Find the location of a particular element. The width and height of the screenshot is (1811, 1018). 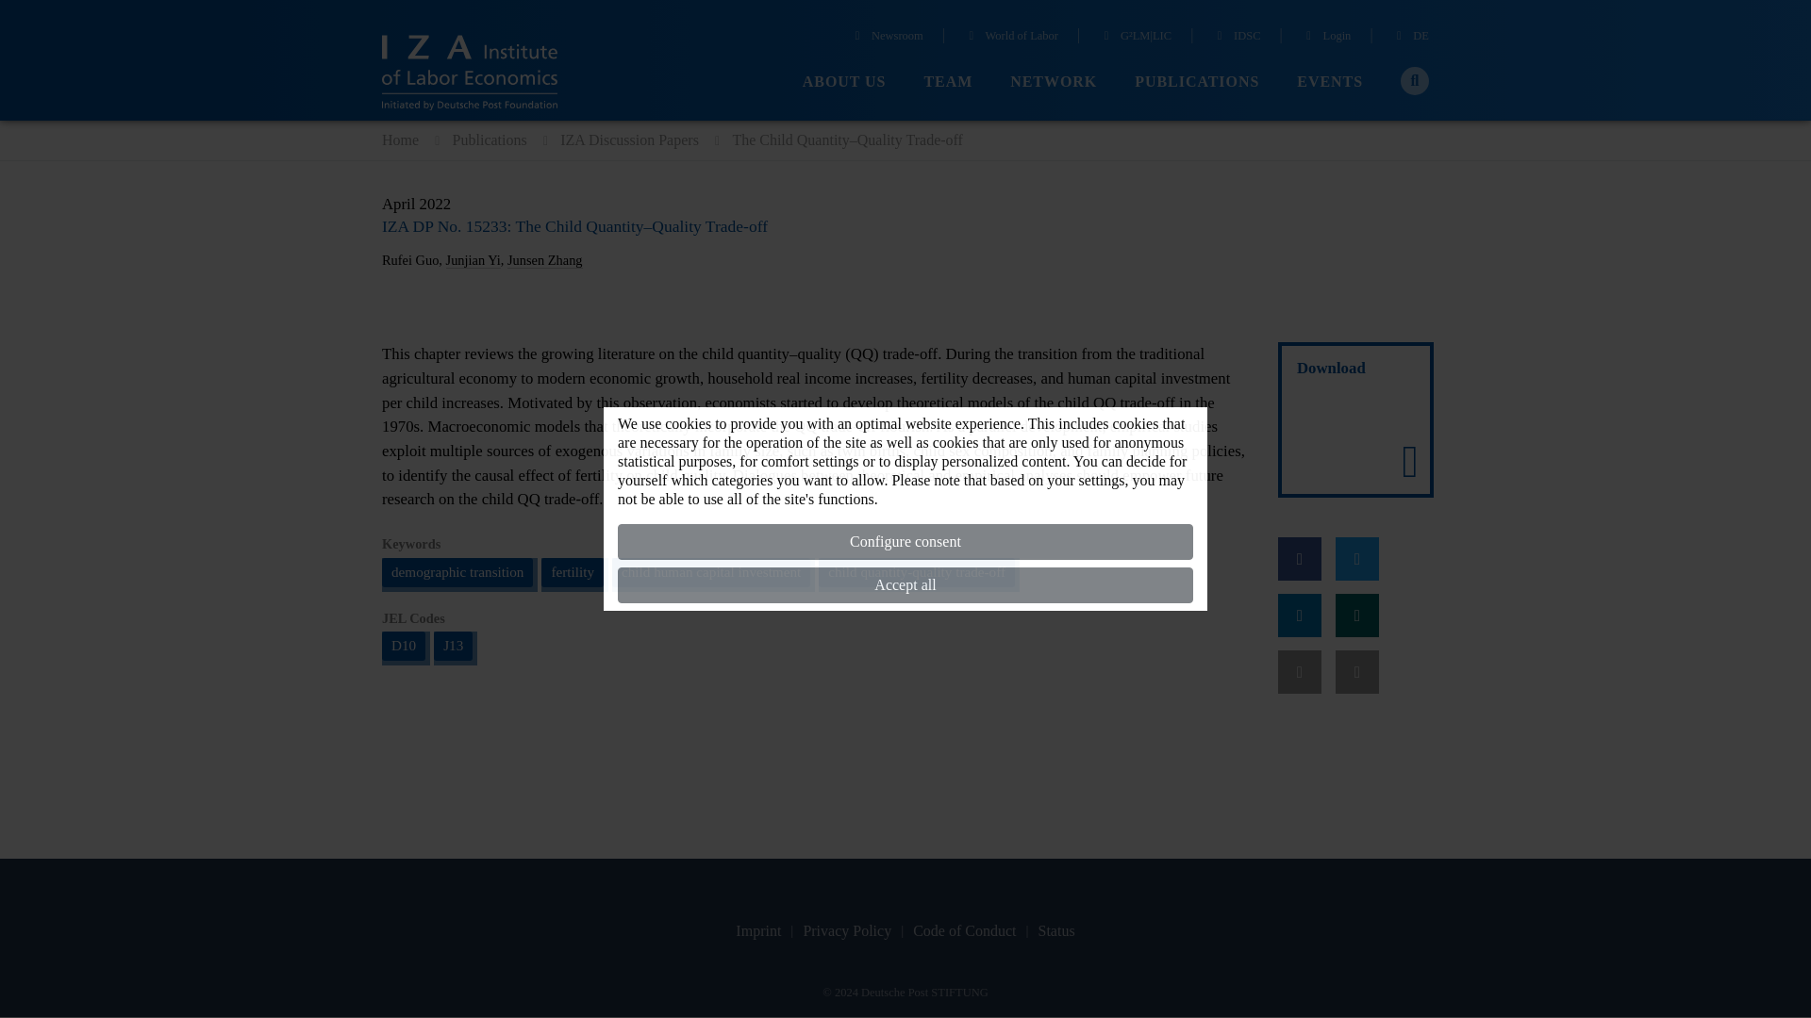

ABOUT US is located at coordinates (844, 82).